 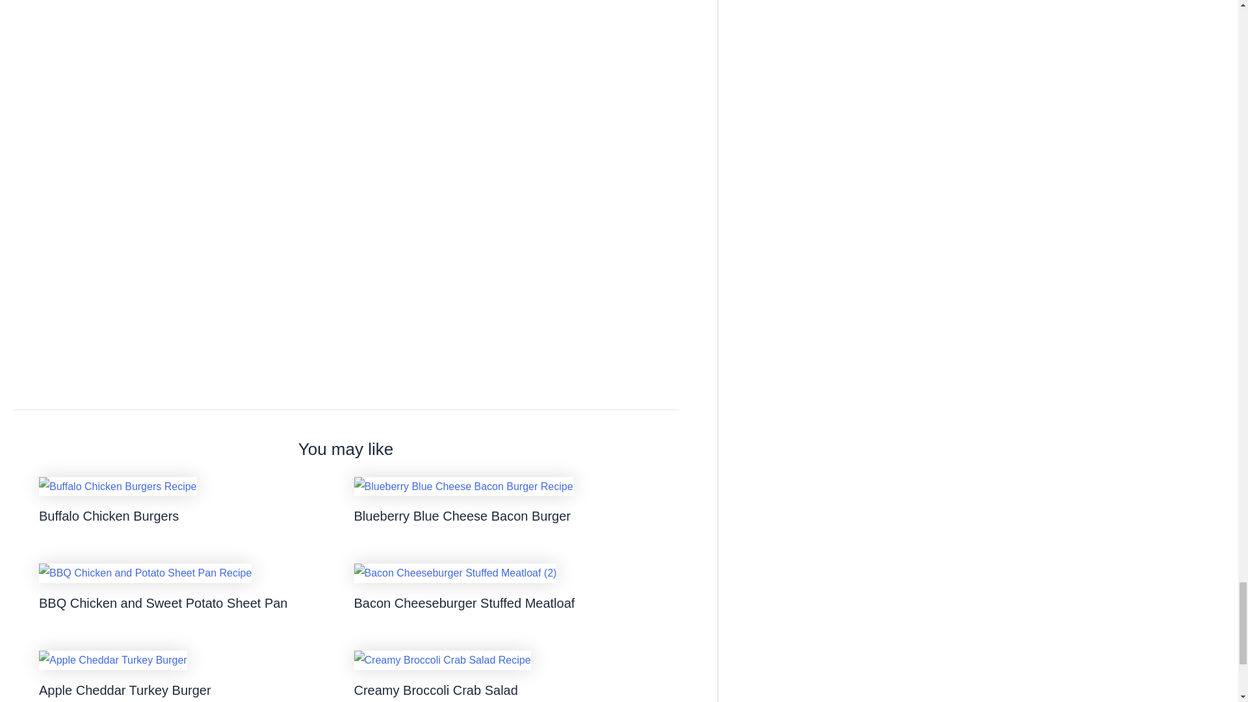 I want to click on Buffalo Chicken Burgers, so click(x=108, y=516).